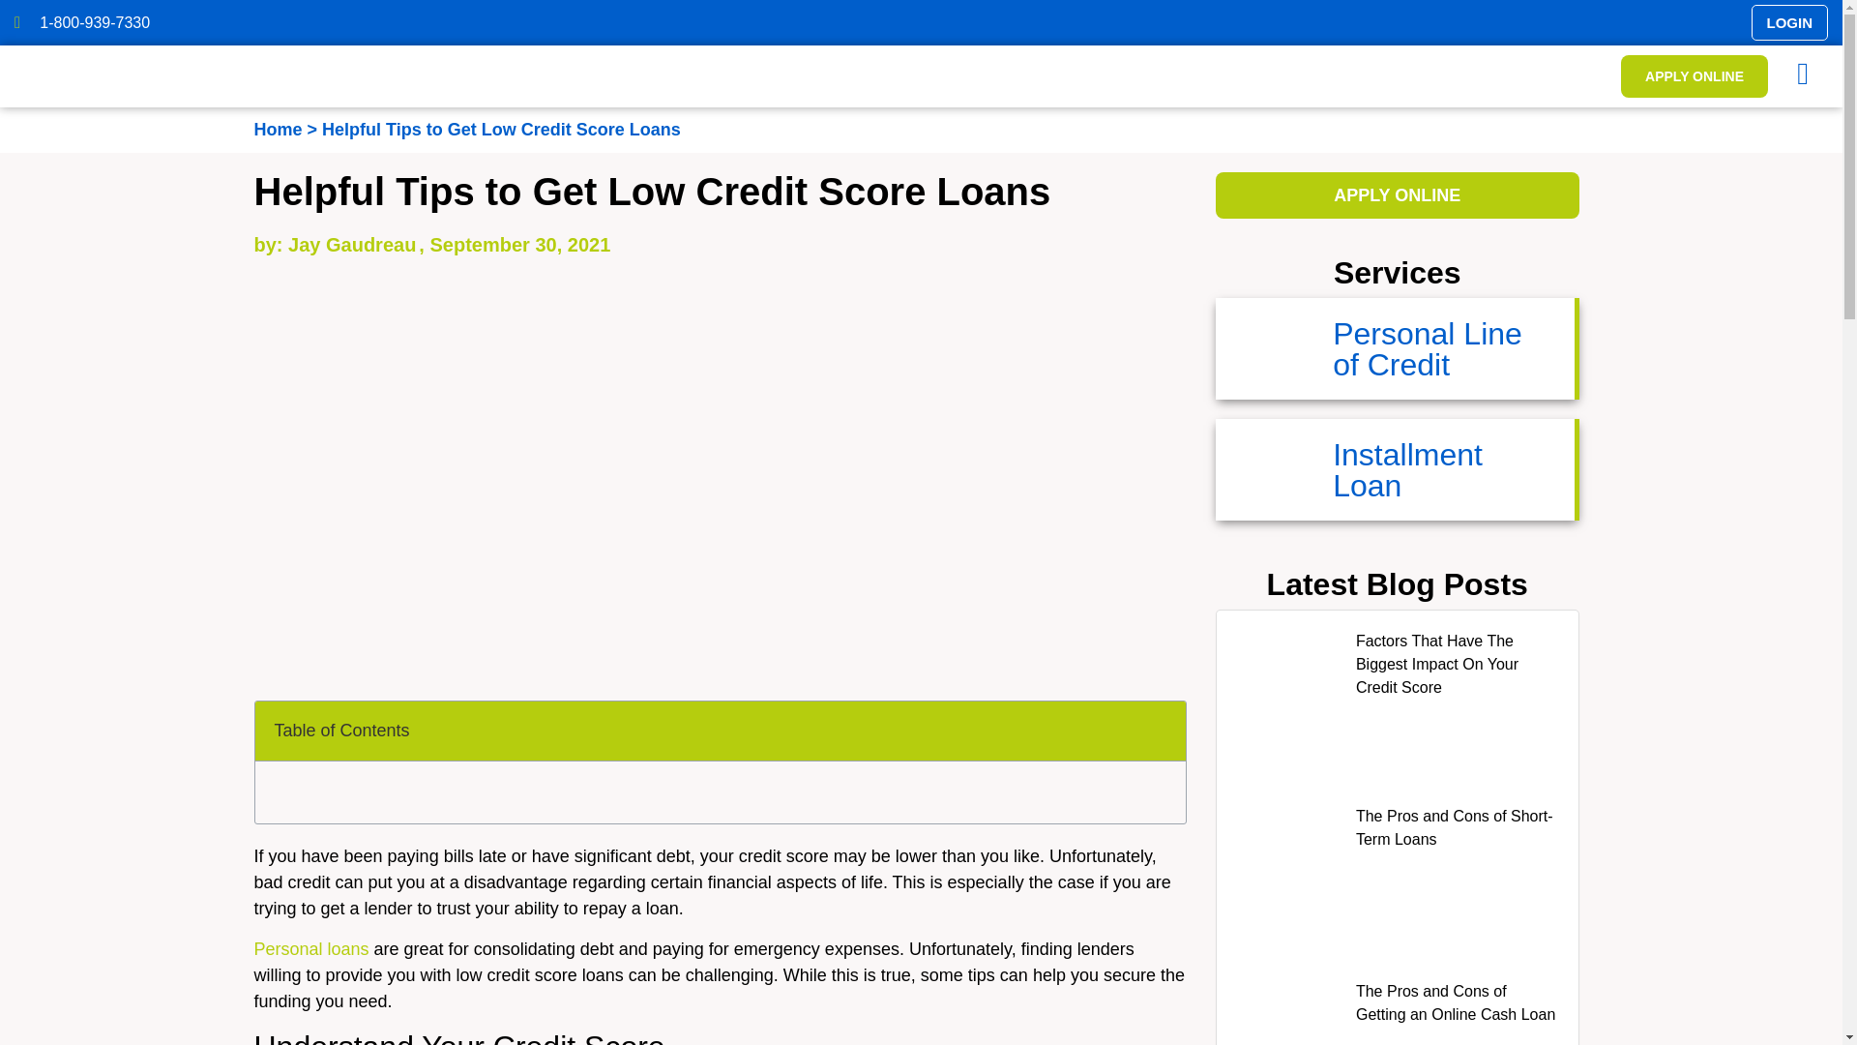 Image resolution: width=1857 pixels, height=1045 pixels. Describe the element at coordinates (1454, 826) in the screenshot. I see `1-800-939-7330` at that location.